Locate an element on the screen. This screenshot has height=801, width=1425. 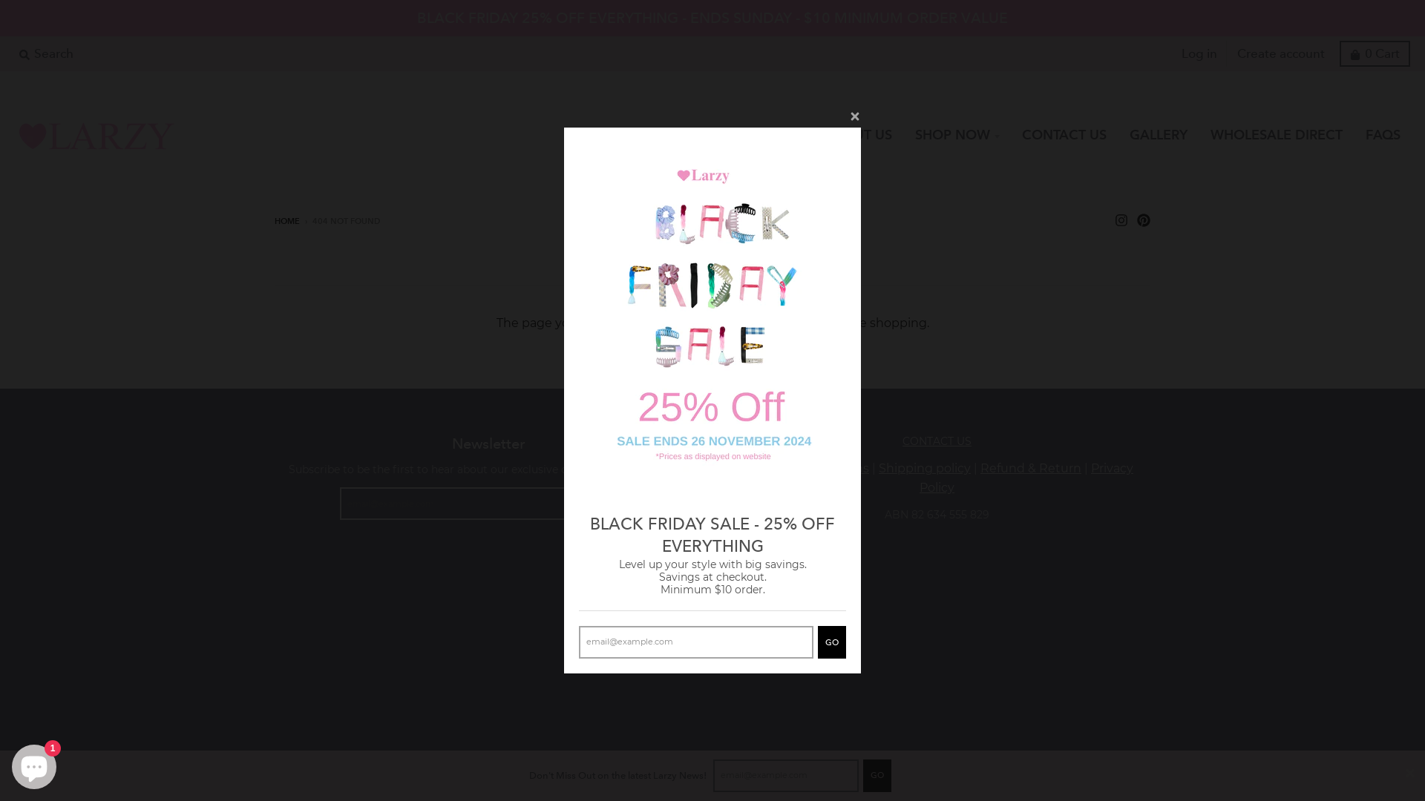
Create account is located at coordinates (1281, 53).